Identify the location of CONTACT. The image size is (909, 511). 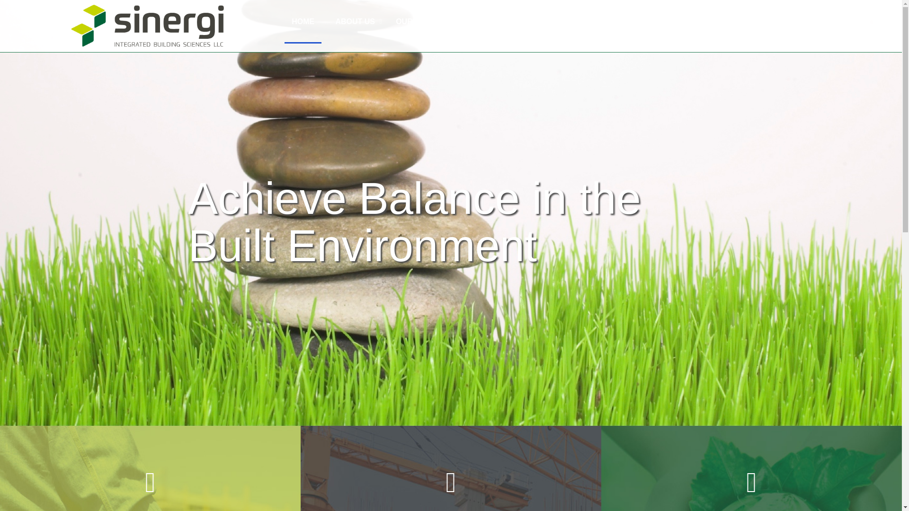
(553, 22).